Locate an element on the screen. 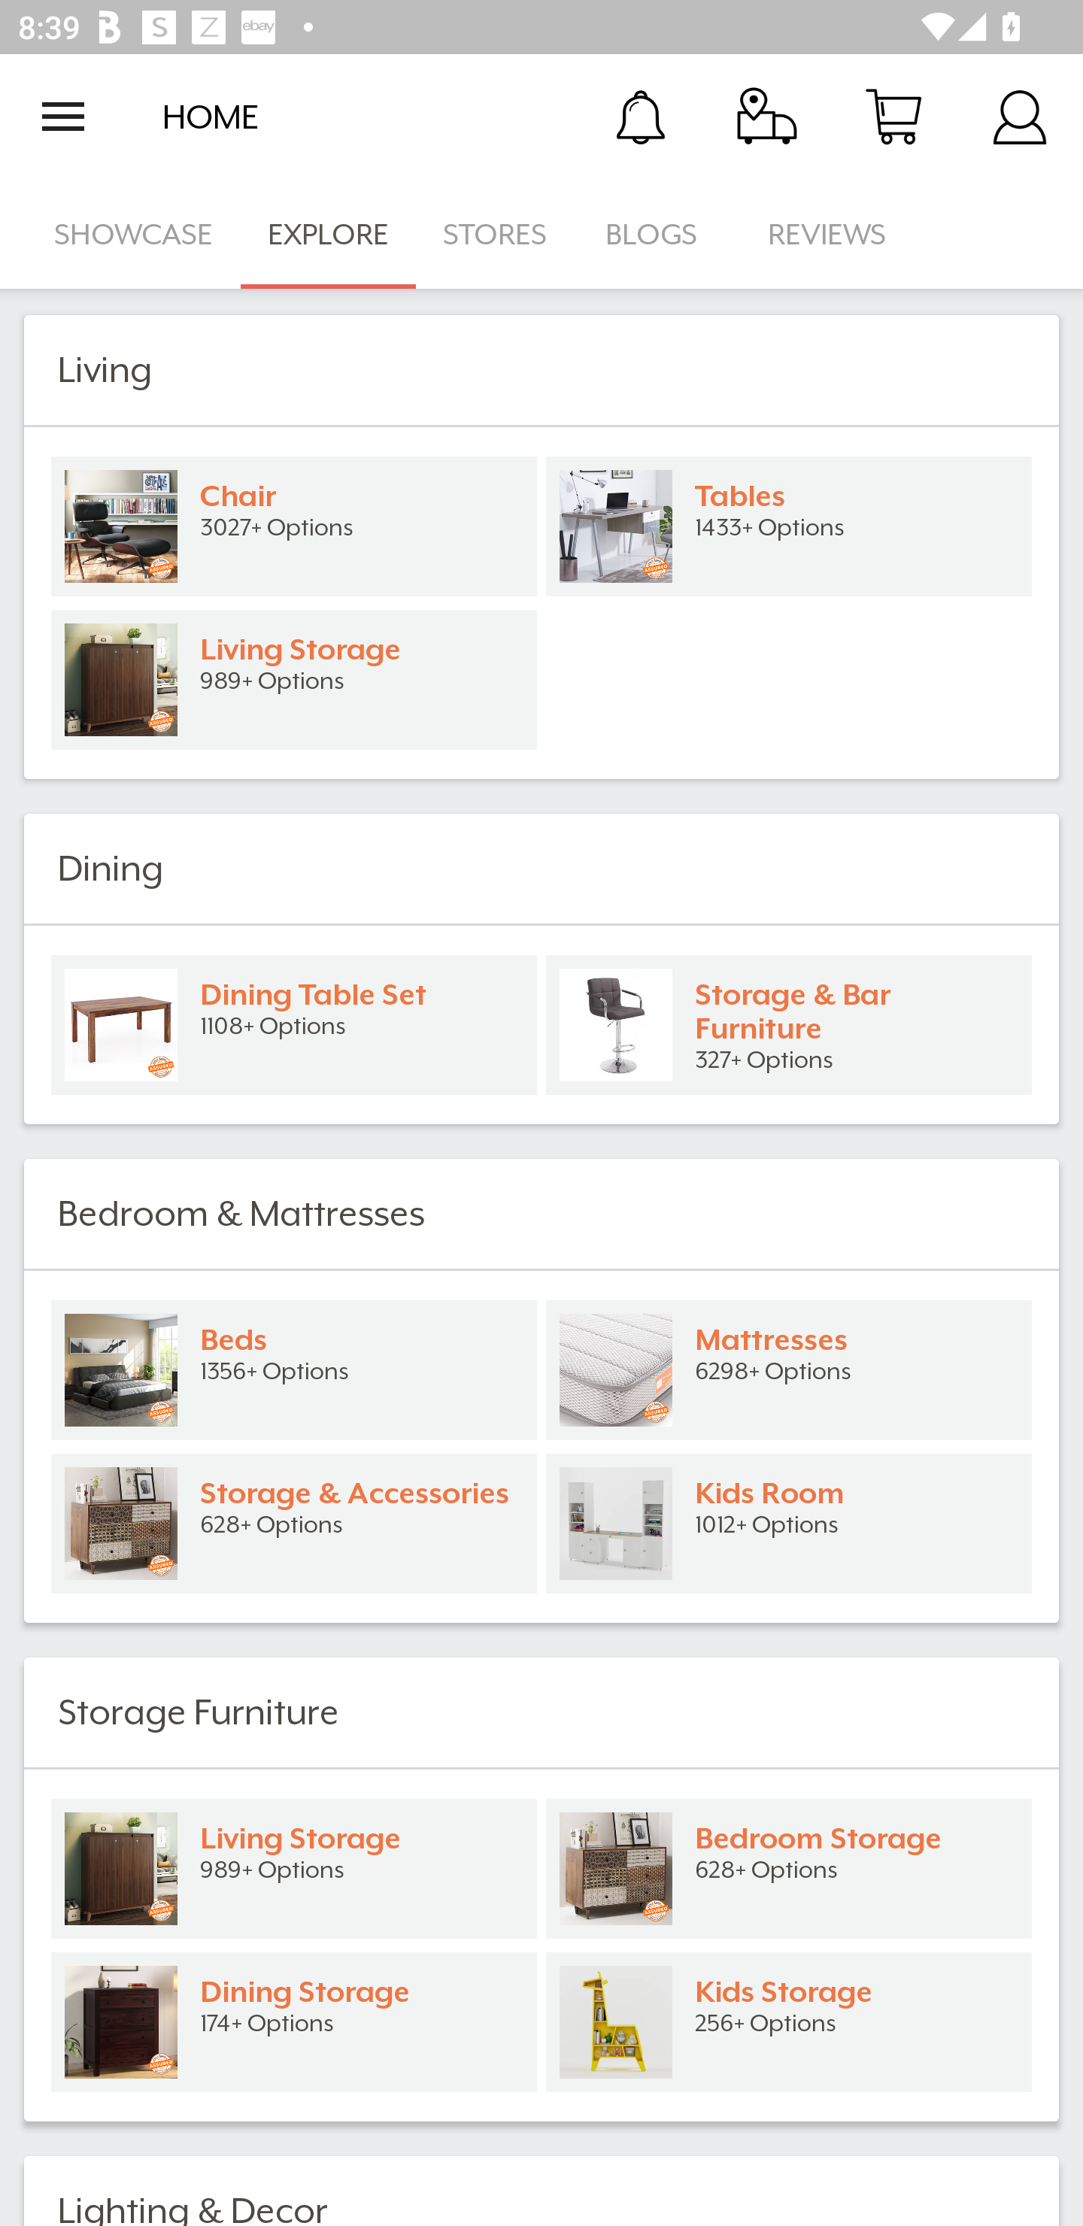 Image resolution: width=1083 pixels, height=2226 pixels. Mattresses 6298+ Options is located at coordinates (789, 1370).